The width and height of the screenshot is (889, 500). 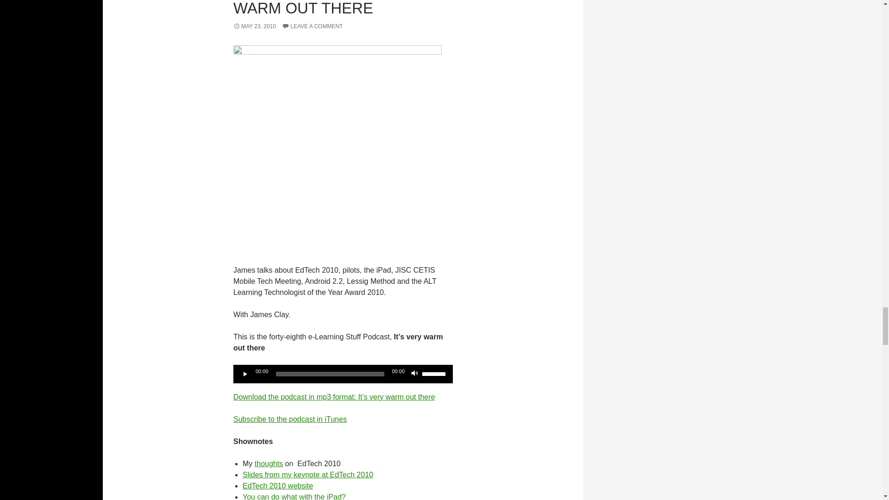 What do you see at coordinates (337, 149) in the screenshot?
I see `DSC01330` at bounding box center [337, 149].